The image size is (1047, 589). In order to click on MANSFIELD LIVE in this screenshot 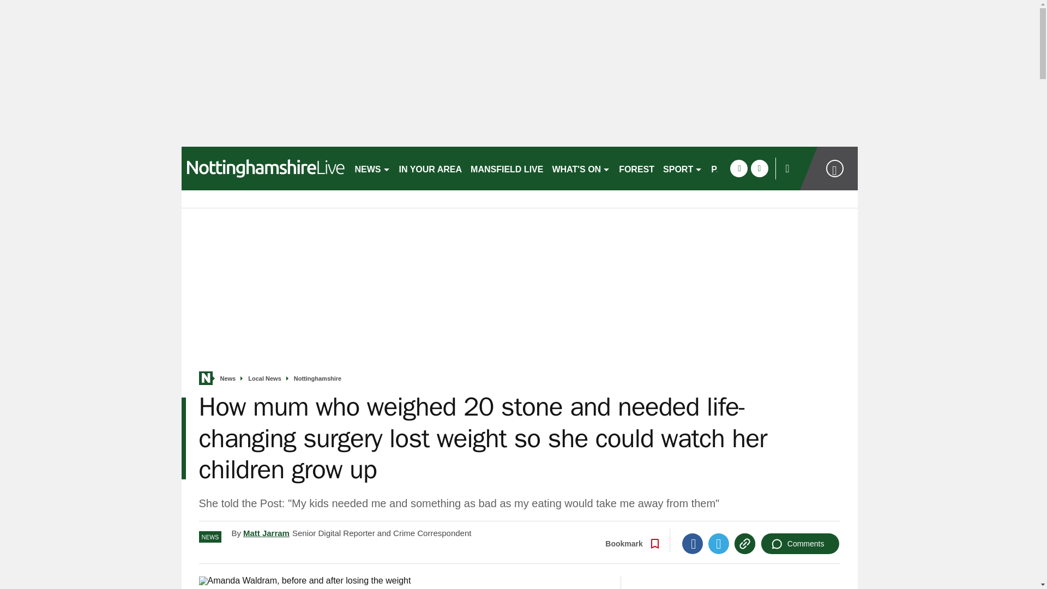, I will do `click(507, 168)`.